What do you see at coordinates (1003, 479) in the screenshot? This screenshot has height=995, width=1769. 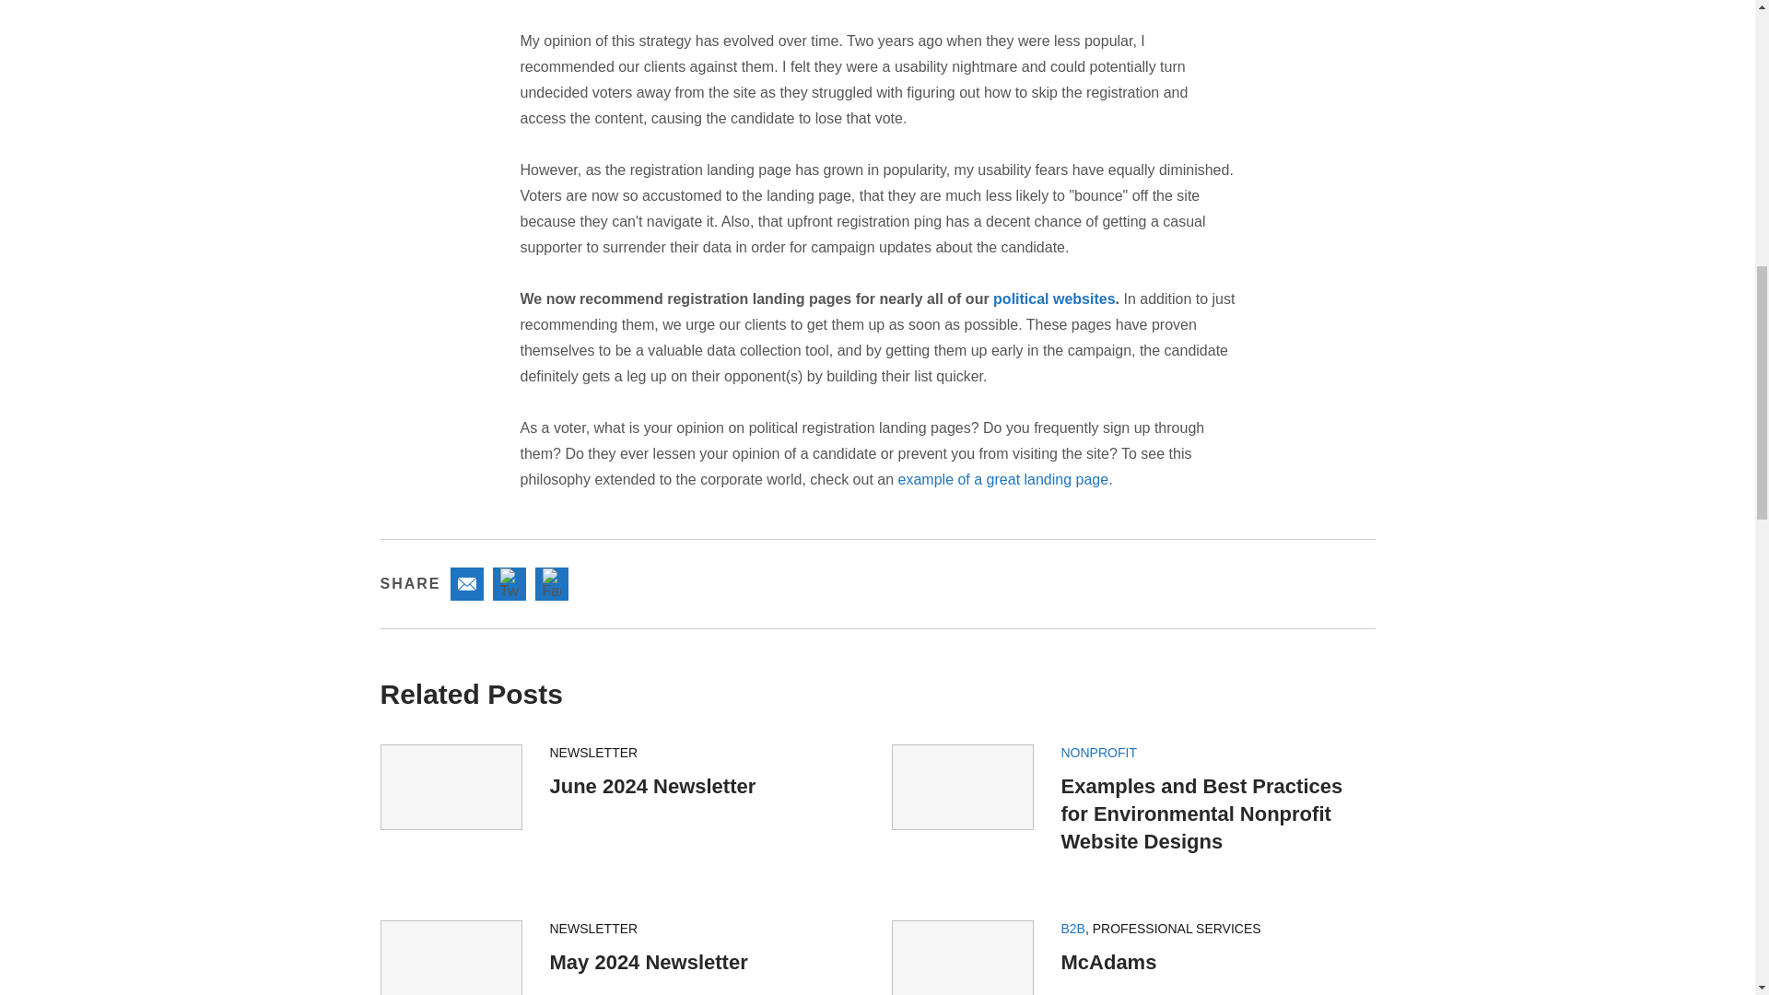 I see `example of a great landing page` at bounding box center [1003, 479].